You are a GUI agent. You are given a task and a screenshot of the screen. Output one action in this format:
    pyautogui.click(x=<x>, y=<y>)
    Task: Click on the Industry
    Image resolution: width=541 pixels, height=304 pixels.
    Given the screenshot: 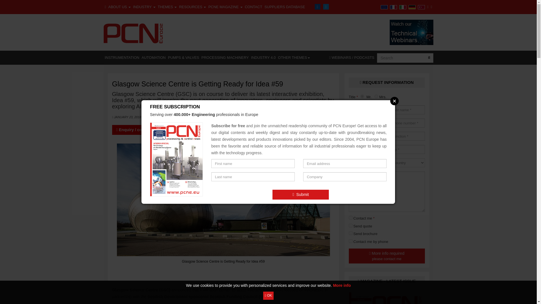 What is the action you would take?
    pyautogui.click(x=144, y=7)
    